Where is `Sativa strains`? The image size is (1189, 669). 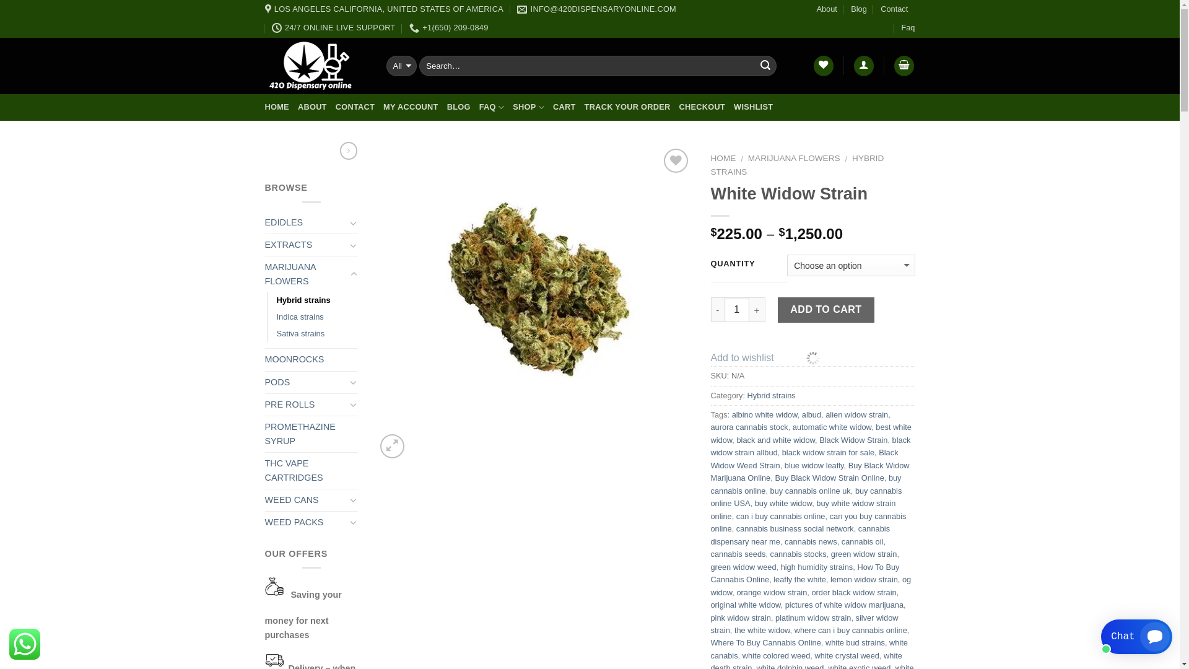
Sativa strains is located at coordinates (300, 334).